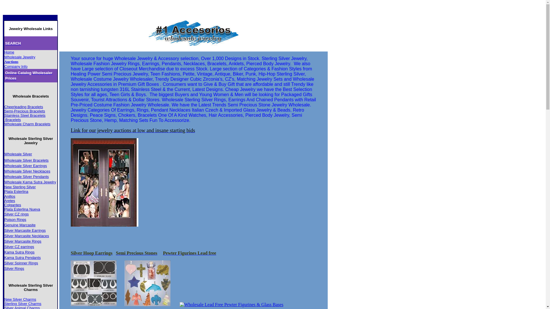  What do you see at coordinates (14, 268) in the screenshot?
I see `Silver Rings` at bounding box center [14, 268].